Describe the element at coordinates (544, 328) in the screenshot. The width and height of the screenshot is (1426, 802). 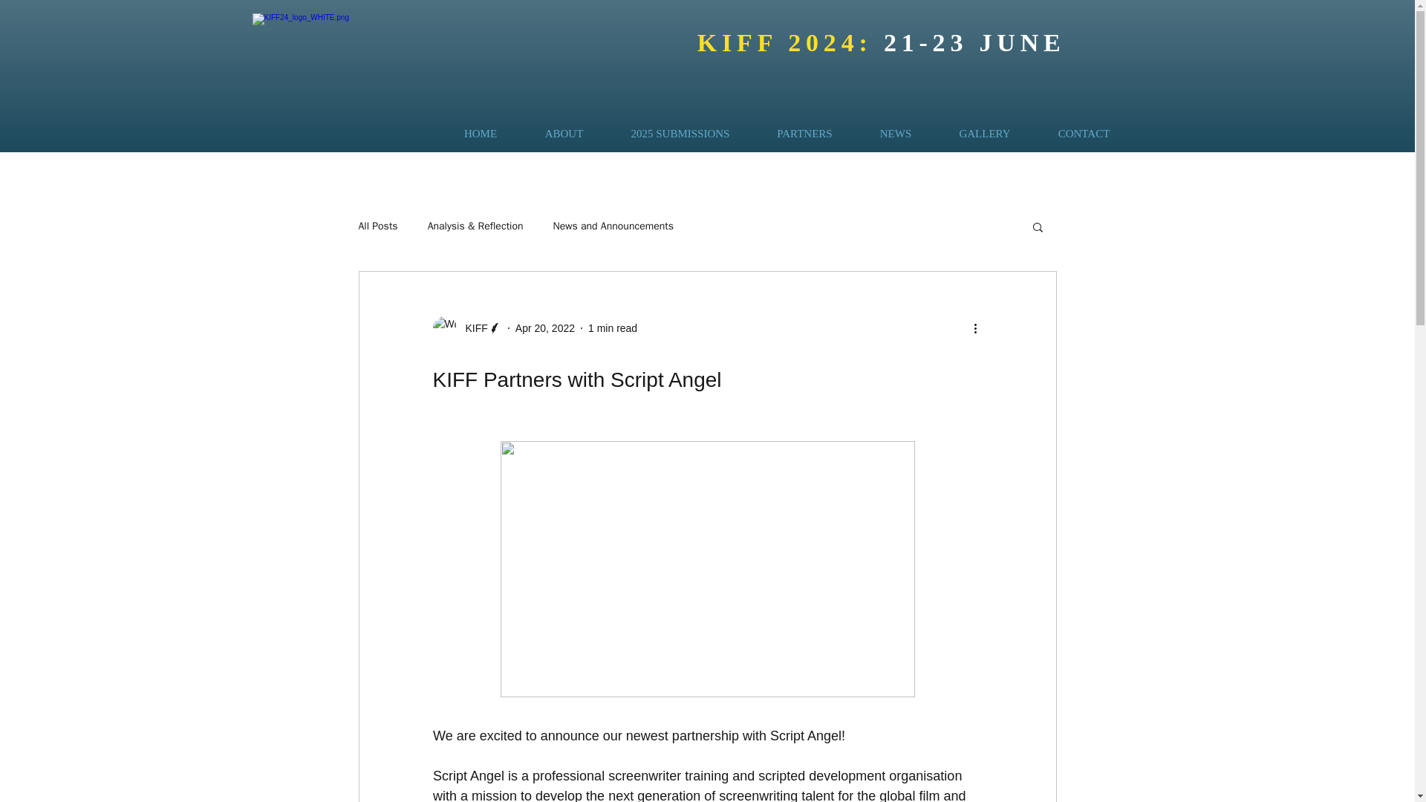
I see `Apr 20, 2022` at that location.